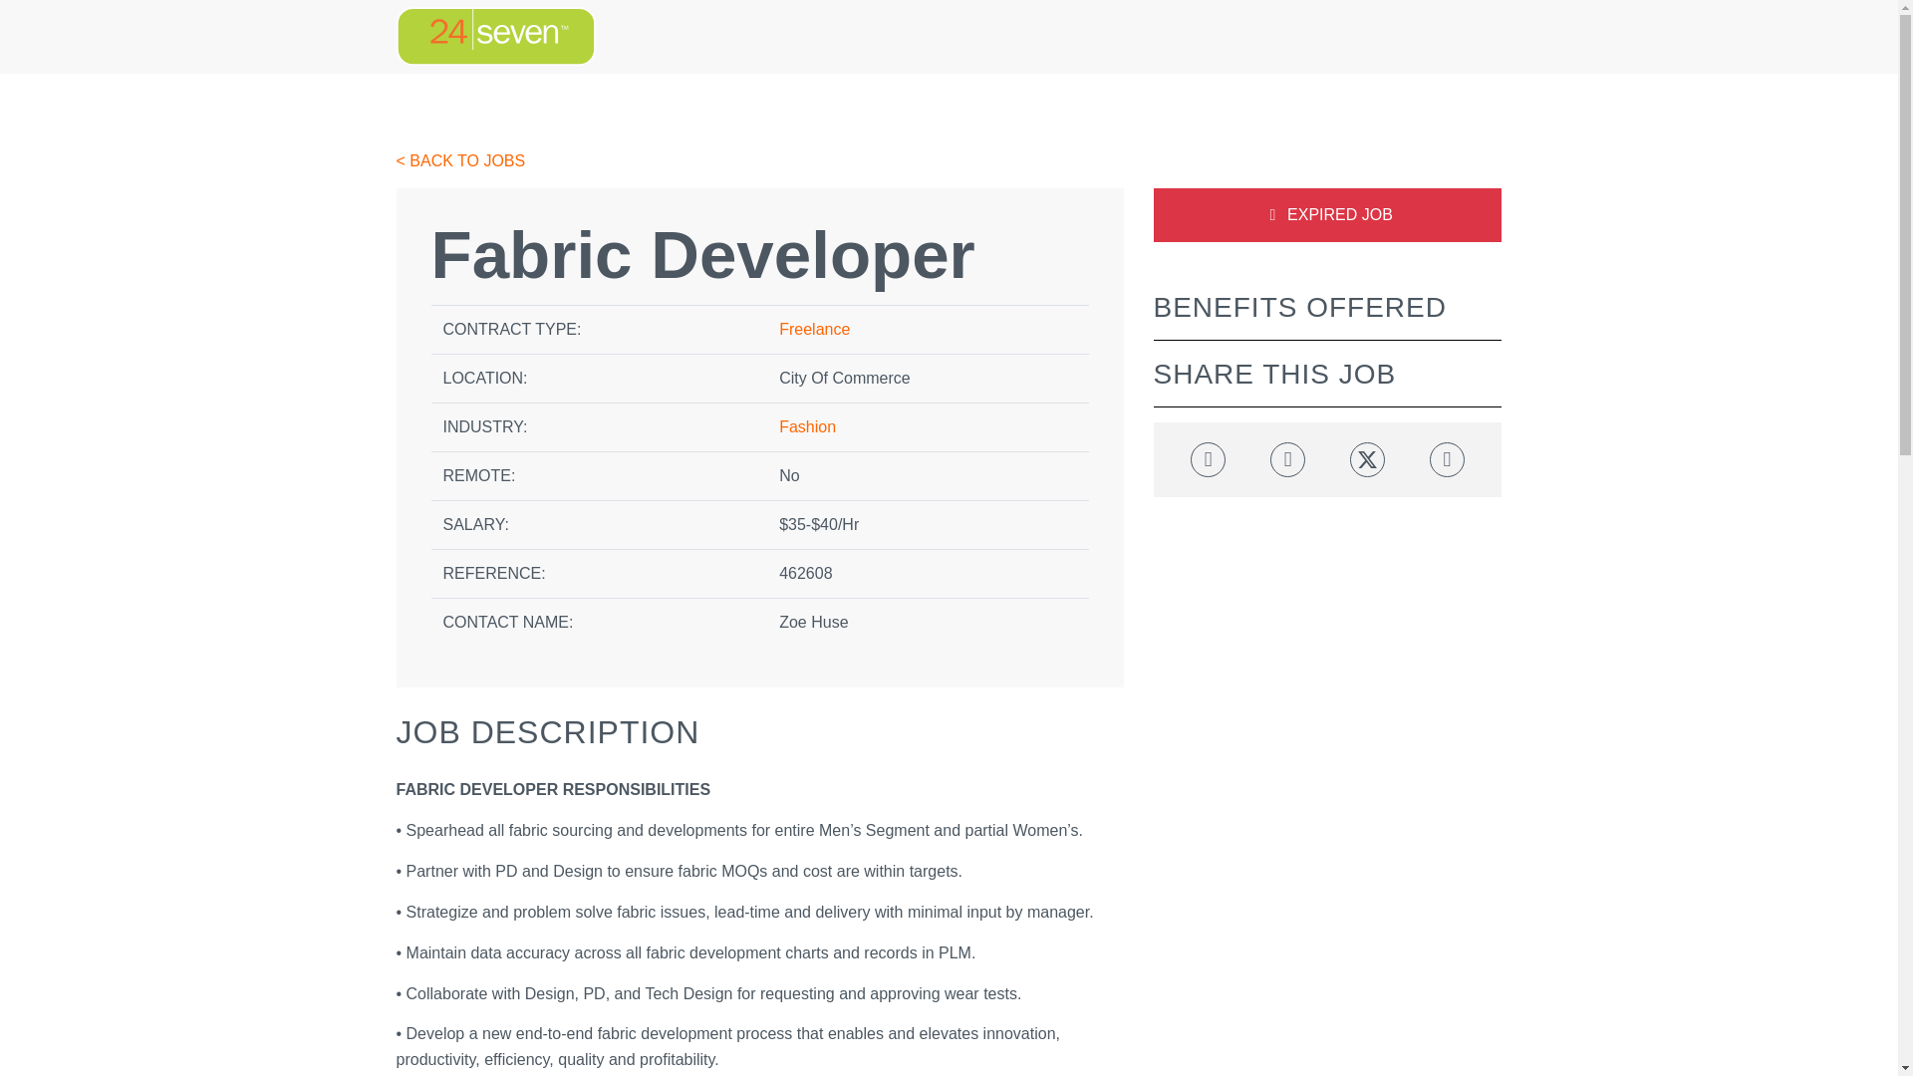 This screenshot has height=1076, width=1913. What do you see at coordinates (495, 36) in the screenshot?
I see `24 Seven Talent` at bounding box center [495, 36].